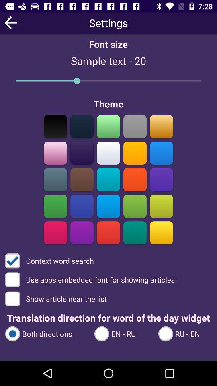 The image size is (217, 386). I want to click on theme changing option, so click(55, 232).